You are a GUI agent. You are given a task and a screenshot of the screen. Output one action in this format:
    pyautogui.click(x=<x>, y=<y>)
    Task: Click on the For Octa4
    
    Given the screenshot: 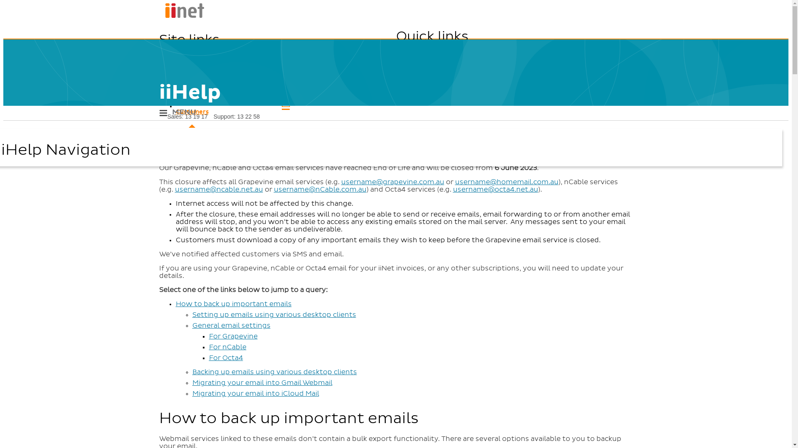 What is the action you would take?
    pyautogui.click(x=226, y=358)
    